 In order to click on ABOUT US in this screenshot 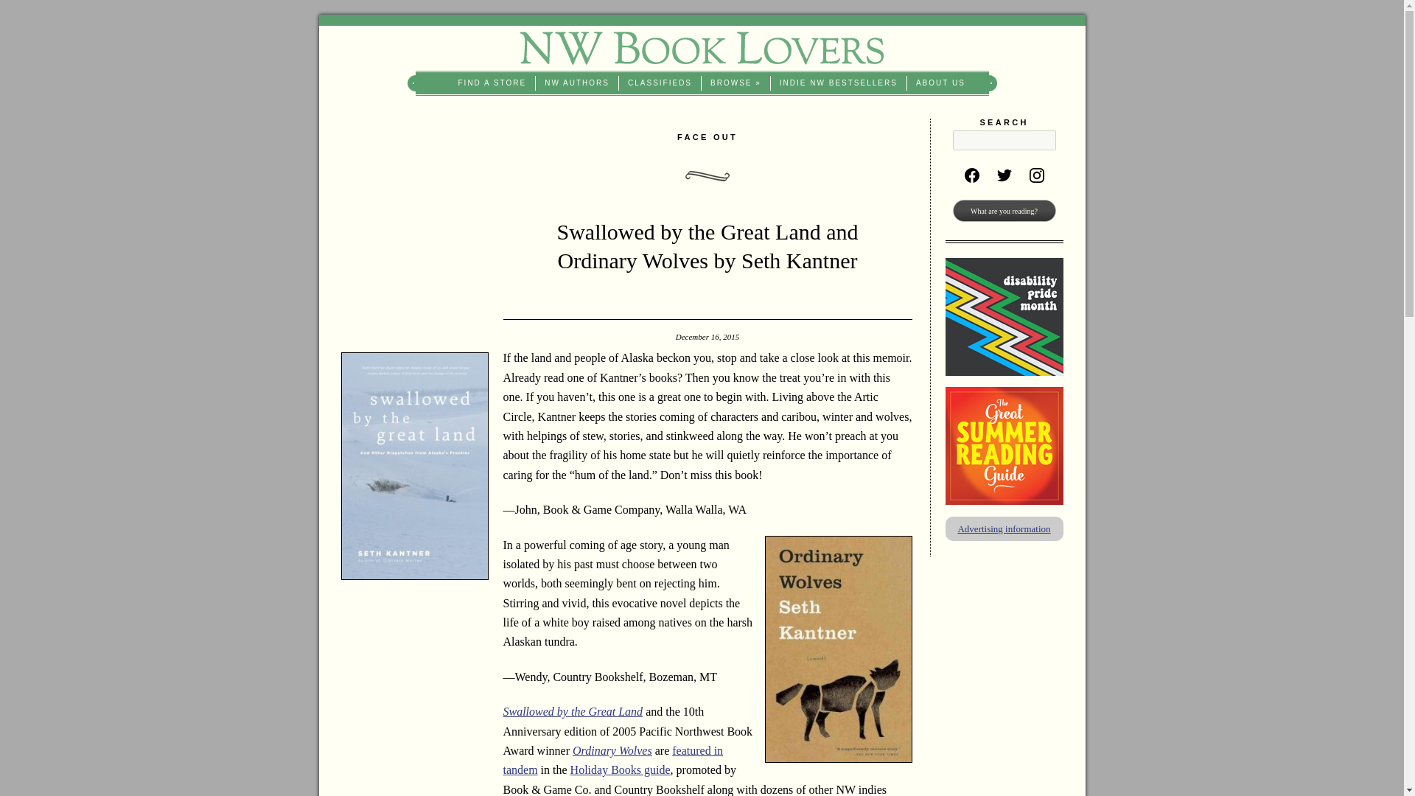, I will do `click(940, 83)`.